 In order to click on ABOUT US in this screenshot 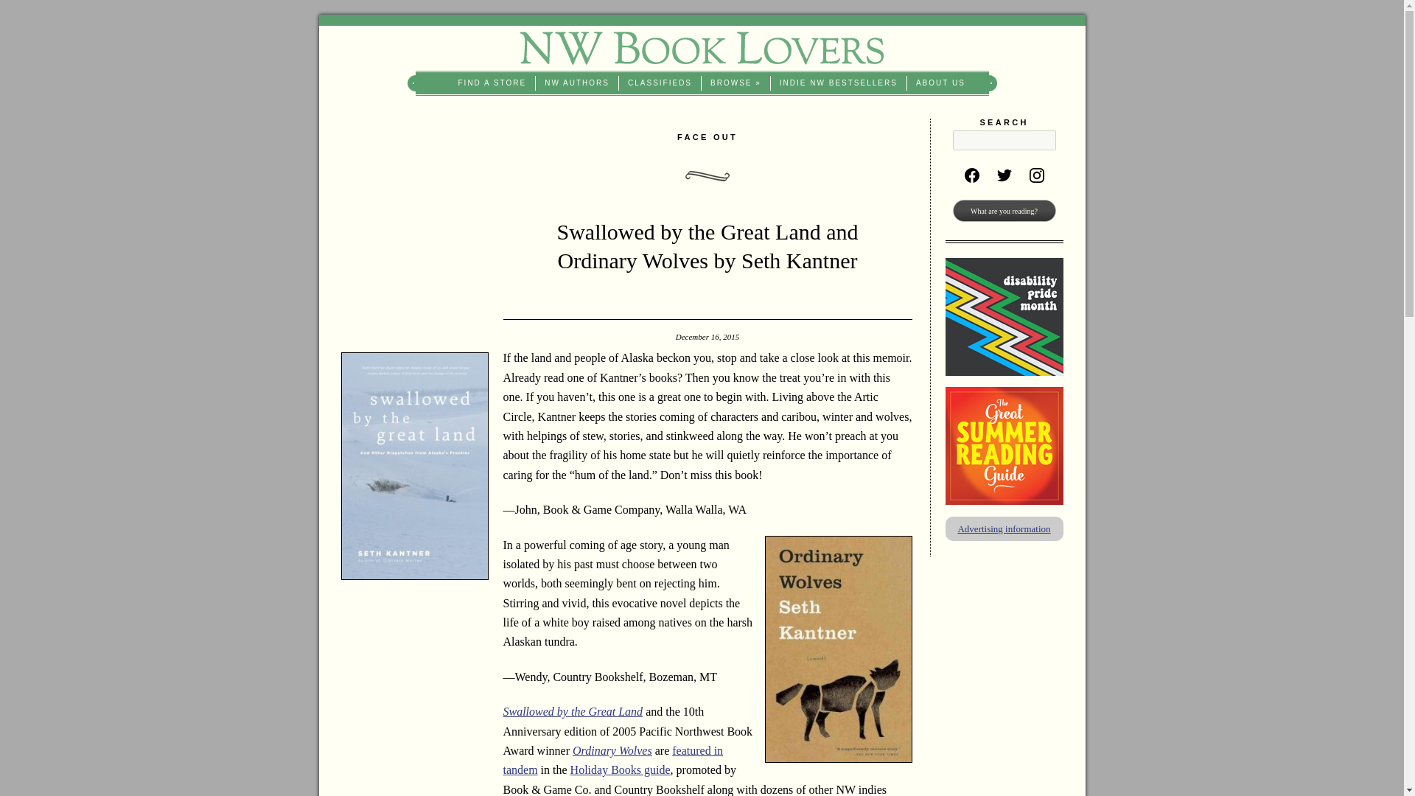, I will do `click(940, 83)`.